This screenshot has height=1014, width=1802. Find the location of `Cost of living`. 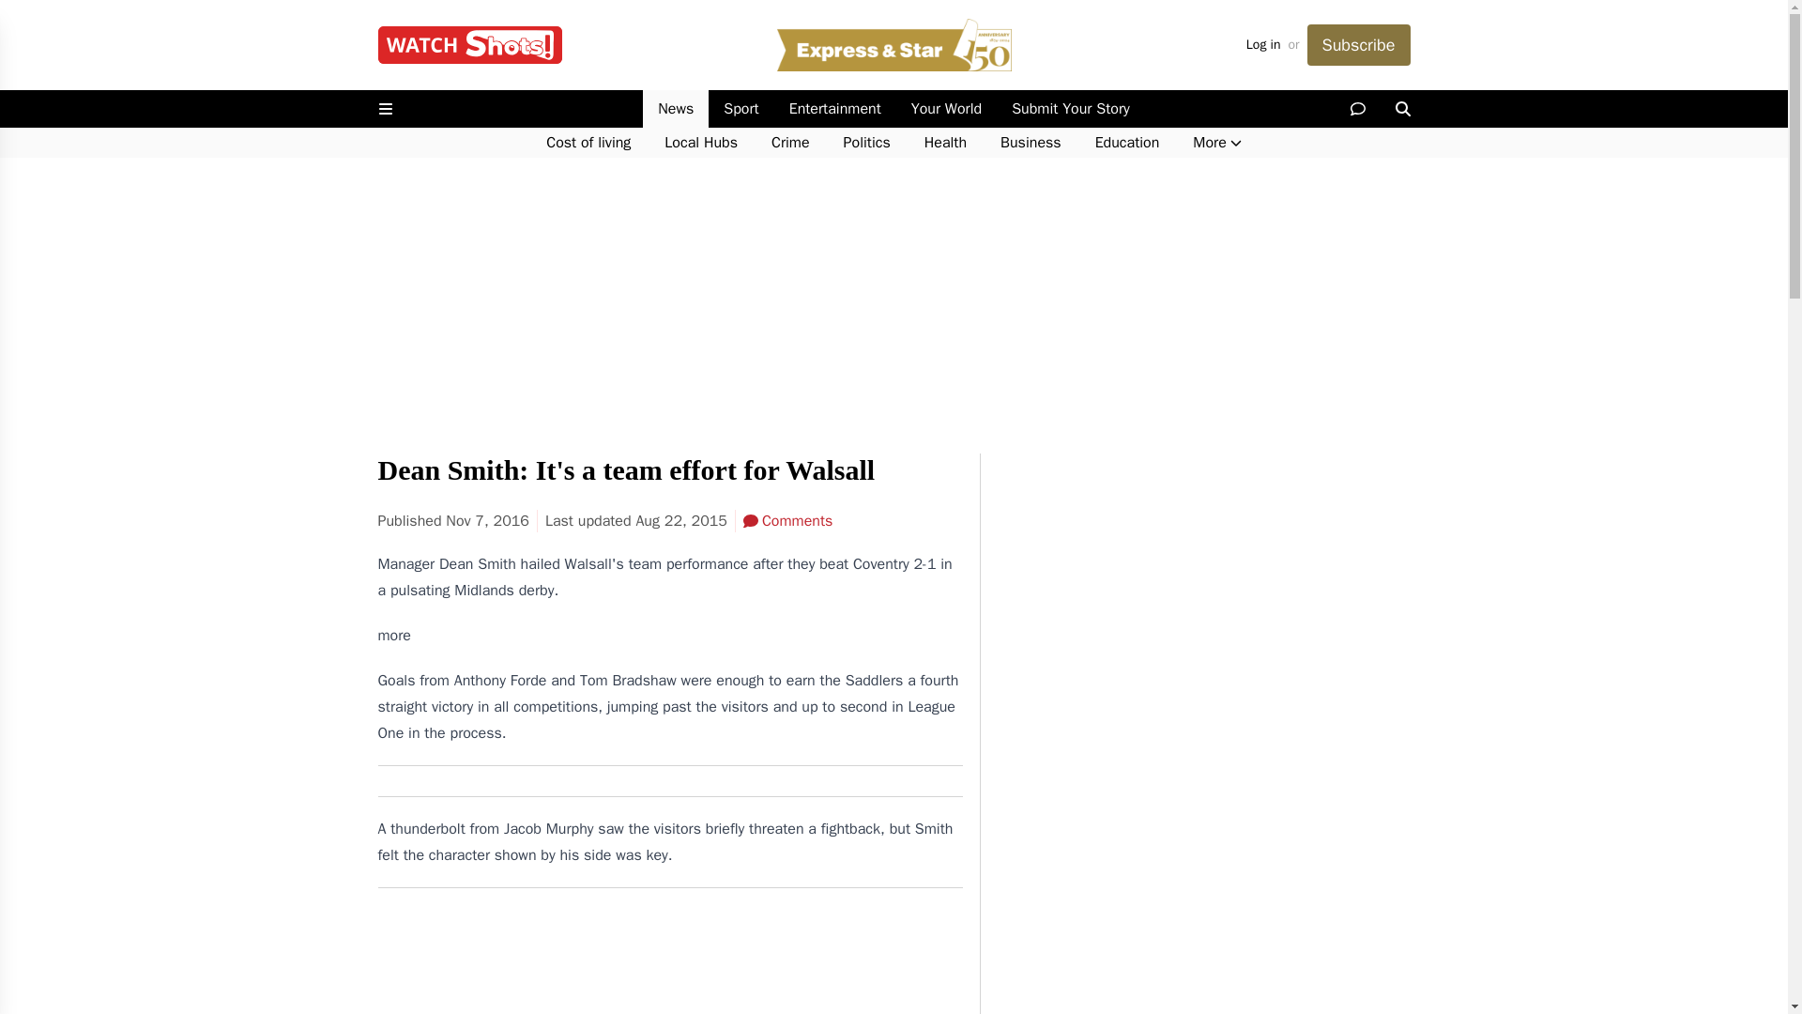

Cost of living is located at coordinates (588, 143).